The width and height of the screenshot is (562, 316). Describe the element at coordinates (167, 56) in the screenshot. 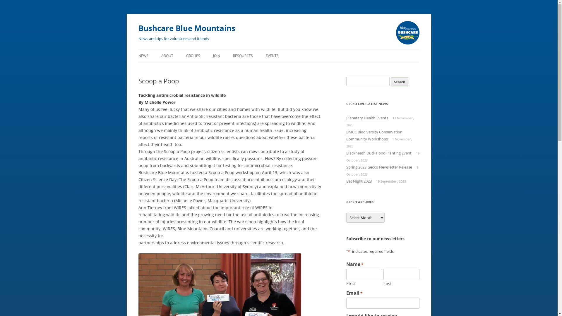

I see `ABOUT` at that location.